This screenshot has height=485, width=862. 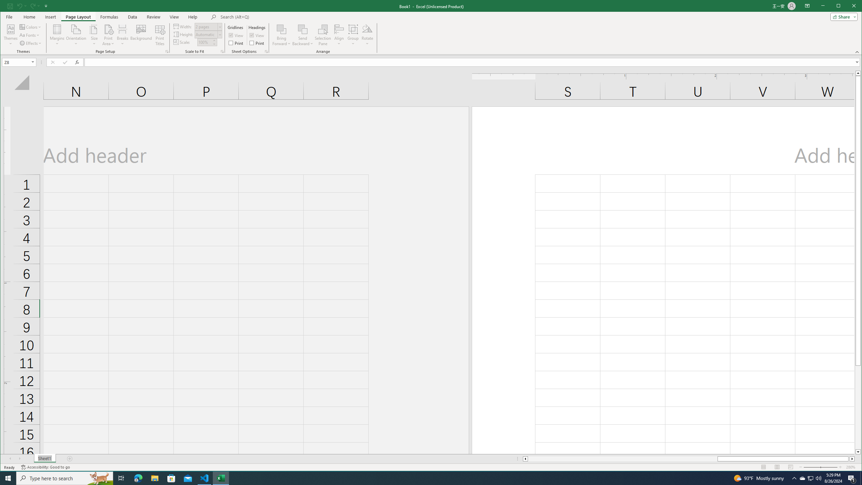 What do you see at coordinates (214, 44) in the screenshot?
I see `Less` at bounding box center [214, 44].